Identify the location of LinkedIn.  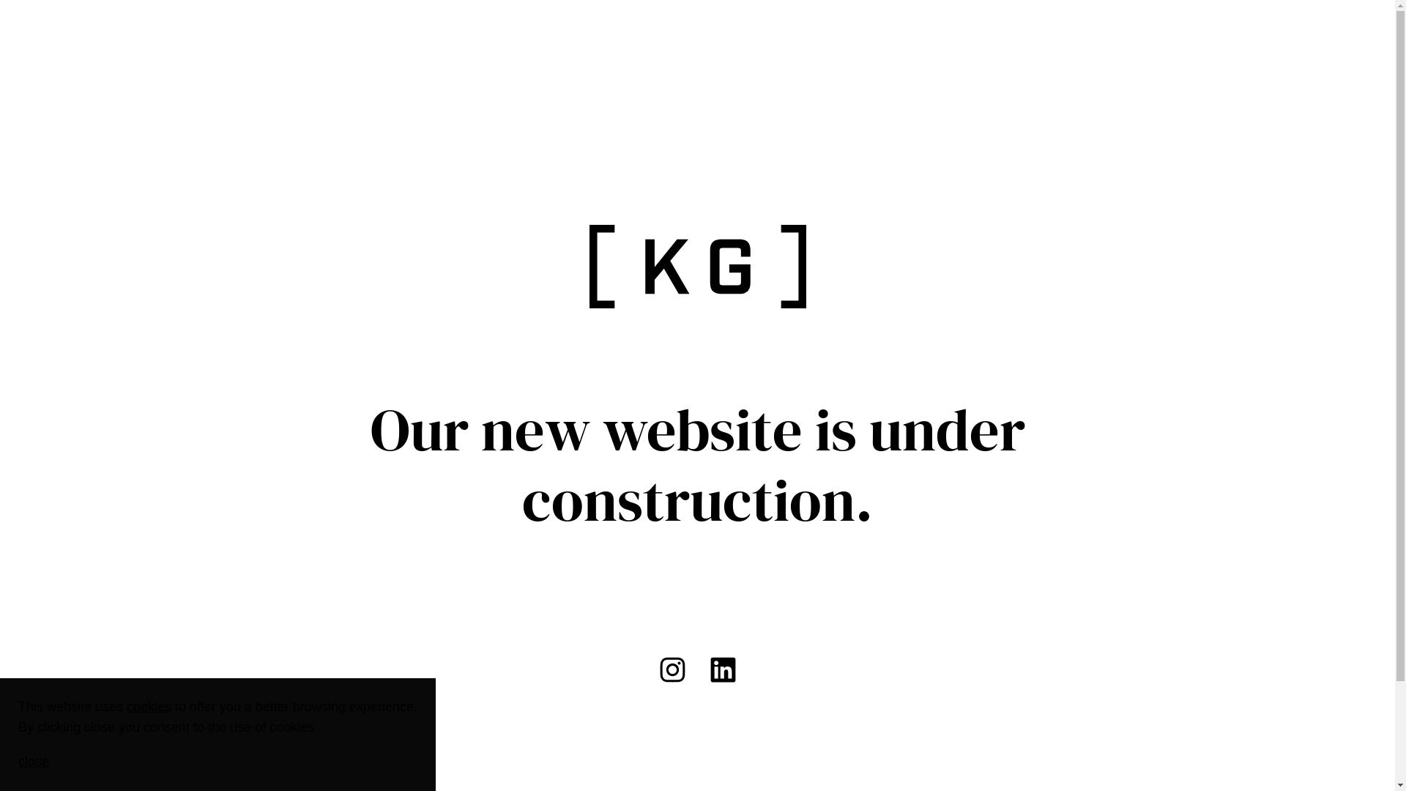
(722, 669).